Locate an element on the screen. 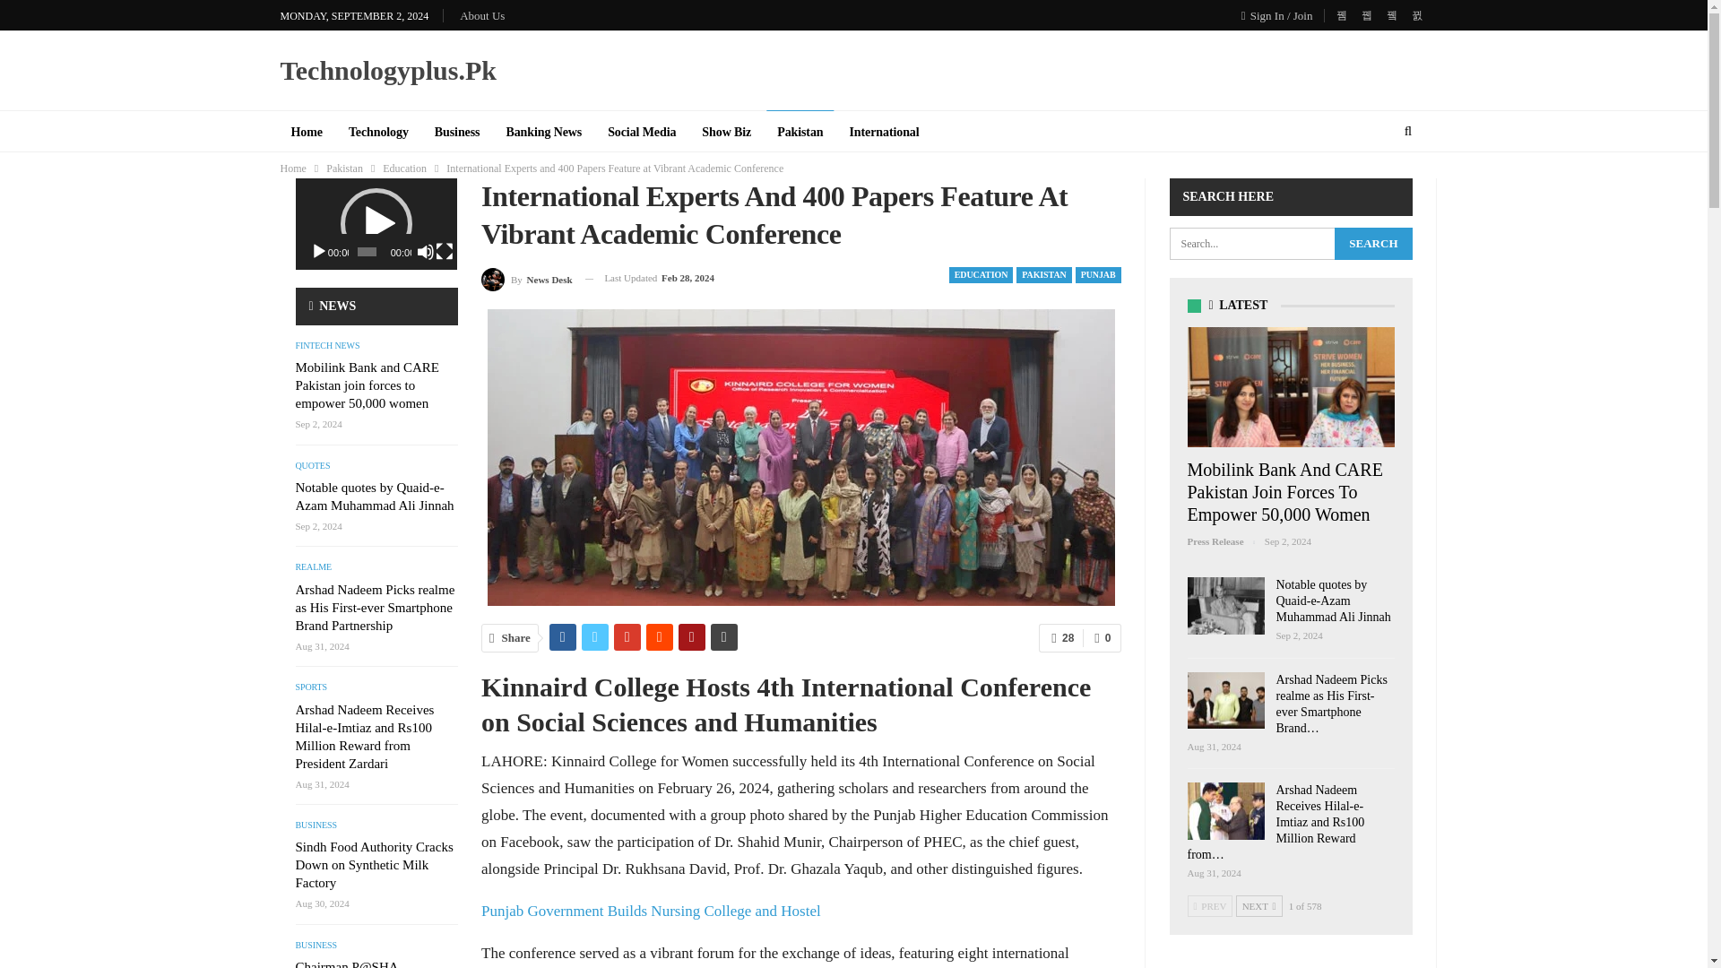 The height and width of the screenshot is (968, 1721). Technologyplus.Pk is located at coordinates (387, 70).